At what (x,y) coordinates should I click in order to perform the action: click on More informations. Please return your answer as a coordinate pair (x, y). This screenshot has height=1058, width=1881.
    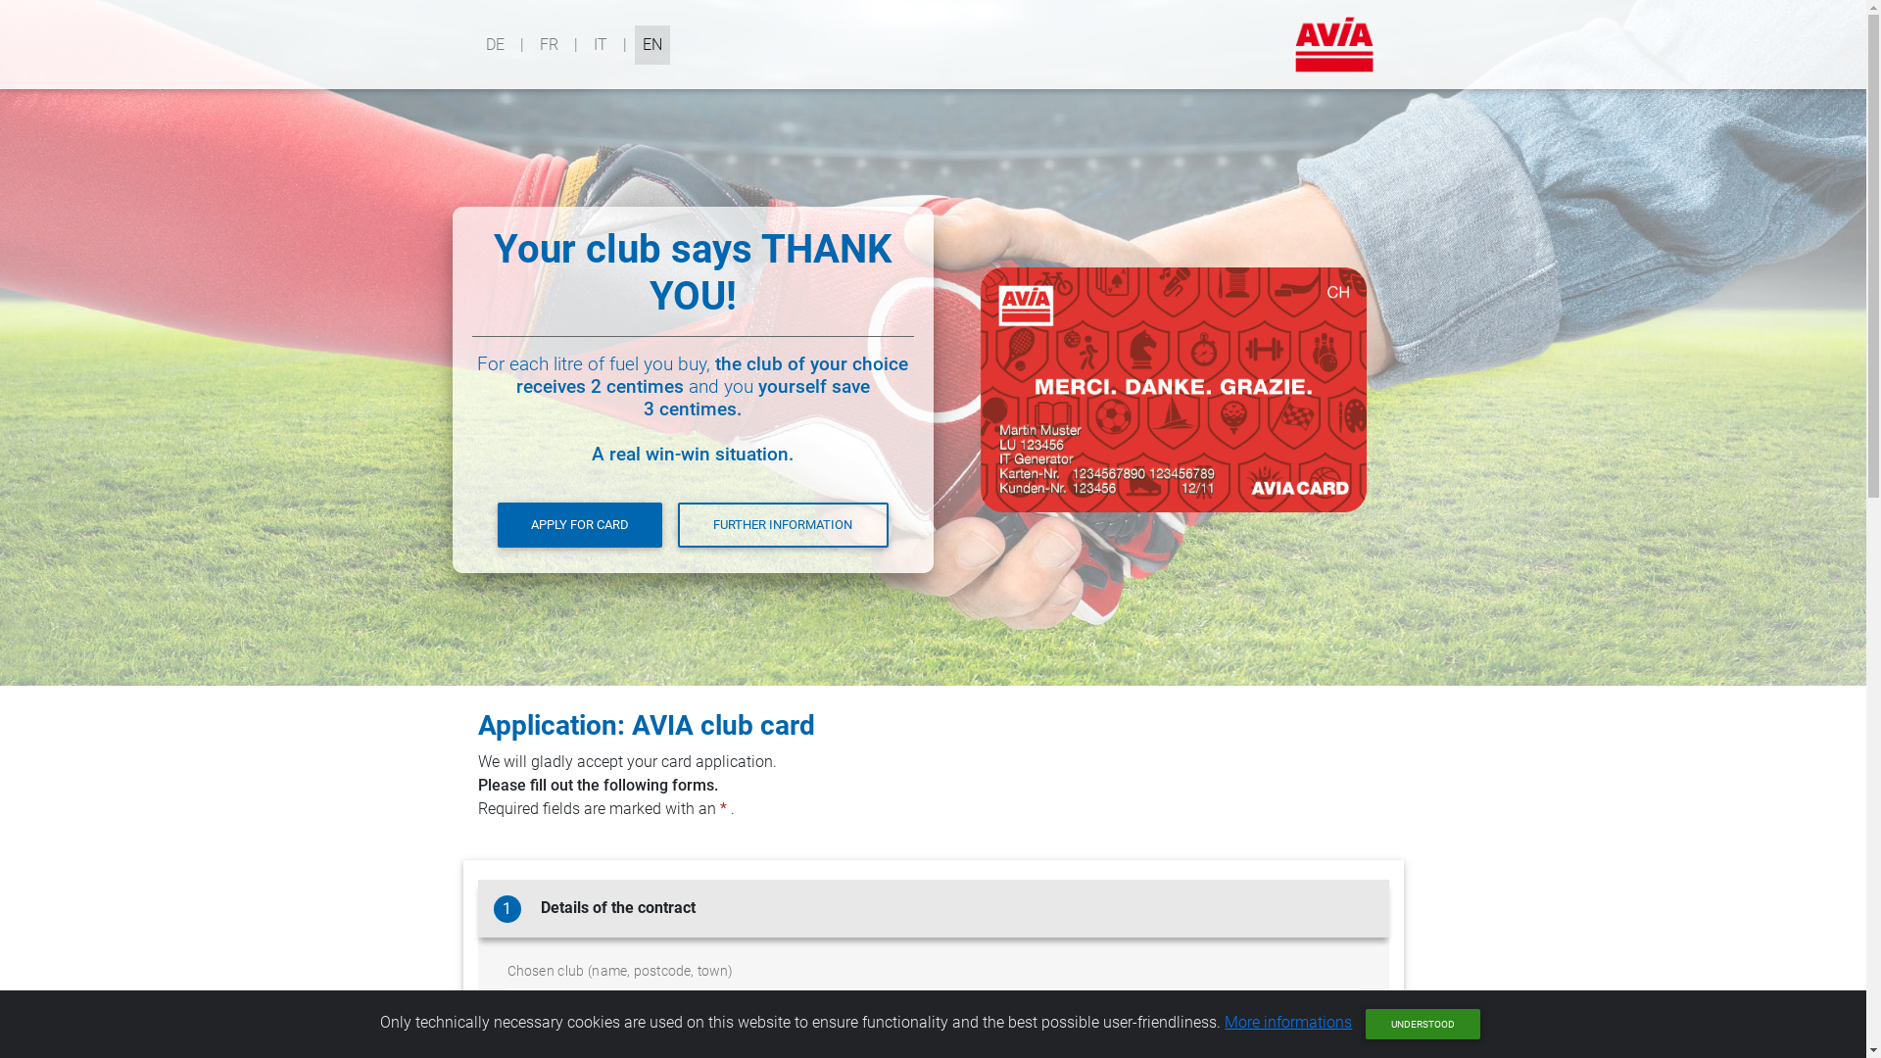
    Looking at the image, I should click on (1288, 1023).